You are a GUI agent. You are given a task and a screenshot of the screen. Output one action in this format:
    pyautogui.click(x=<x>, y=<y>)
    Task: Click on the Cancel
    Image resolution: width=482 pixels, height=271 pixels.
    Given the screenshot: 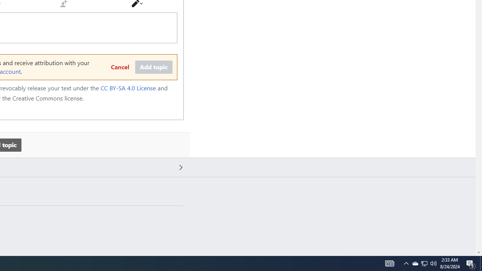 What is the action you would take?
    pyautogui.click(x=120, y=67)
    